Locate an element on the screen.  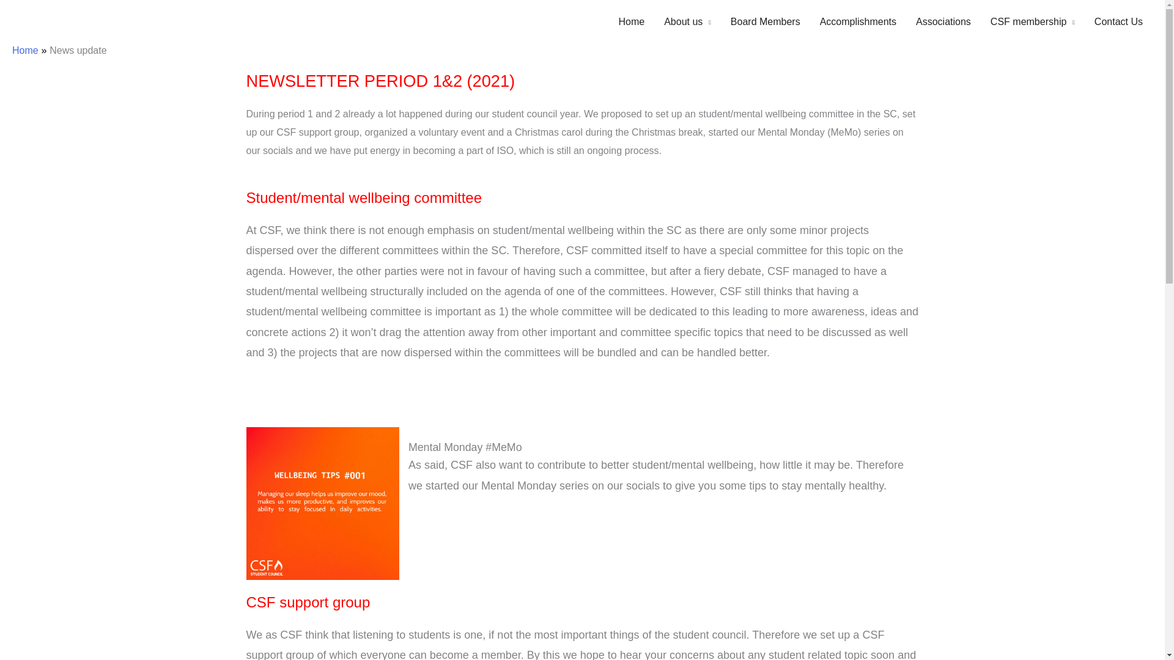
Home is located at coordinates (25, 50).